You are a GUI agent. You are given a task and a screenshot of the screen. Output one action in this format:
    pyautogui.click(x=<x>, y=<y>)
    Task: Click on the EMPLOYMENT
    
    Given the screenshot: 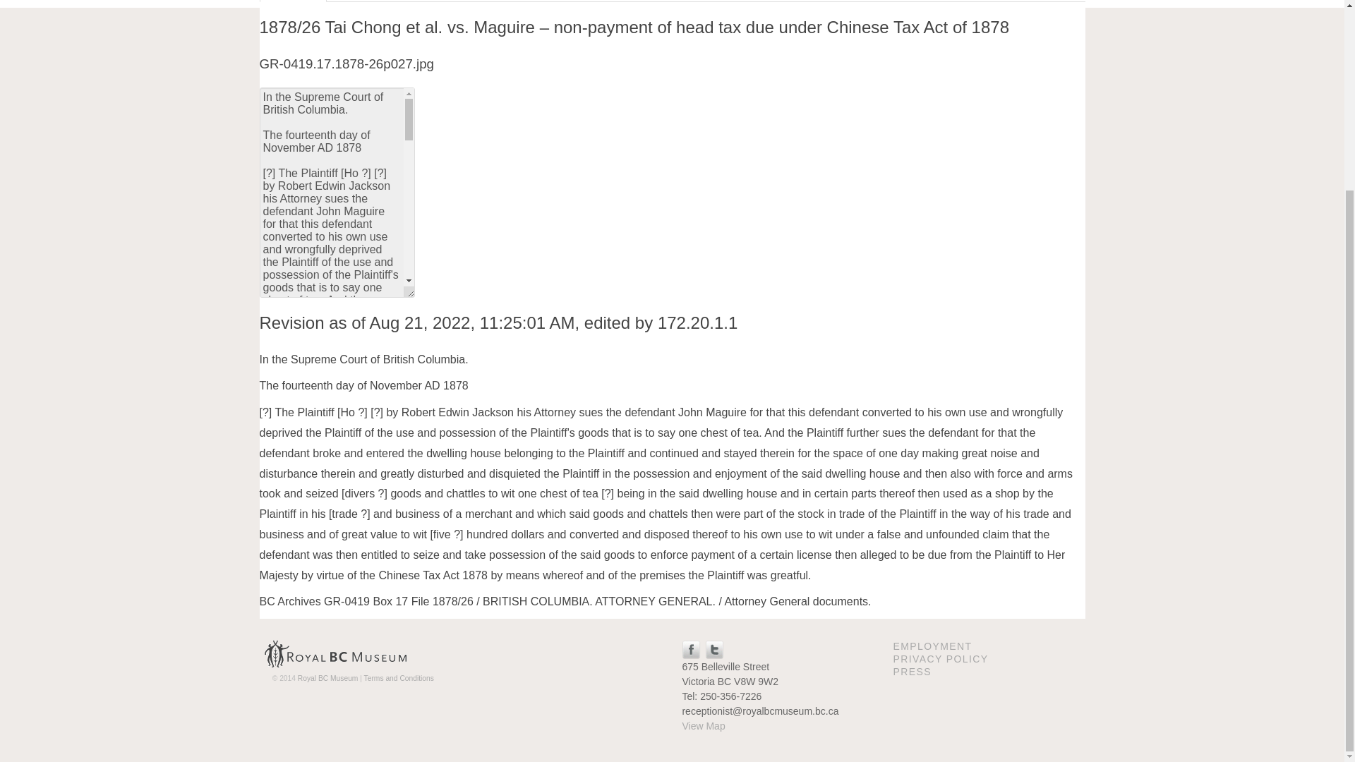 What is the action you would take?
    pyautogui.click(x=932, y=646)
    